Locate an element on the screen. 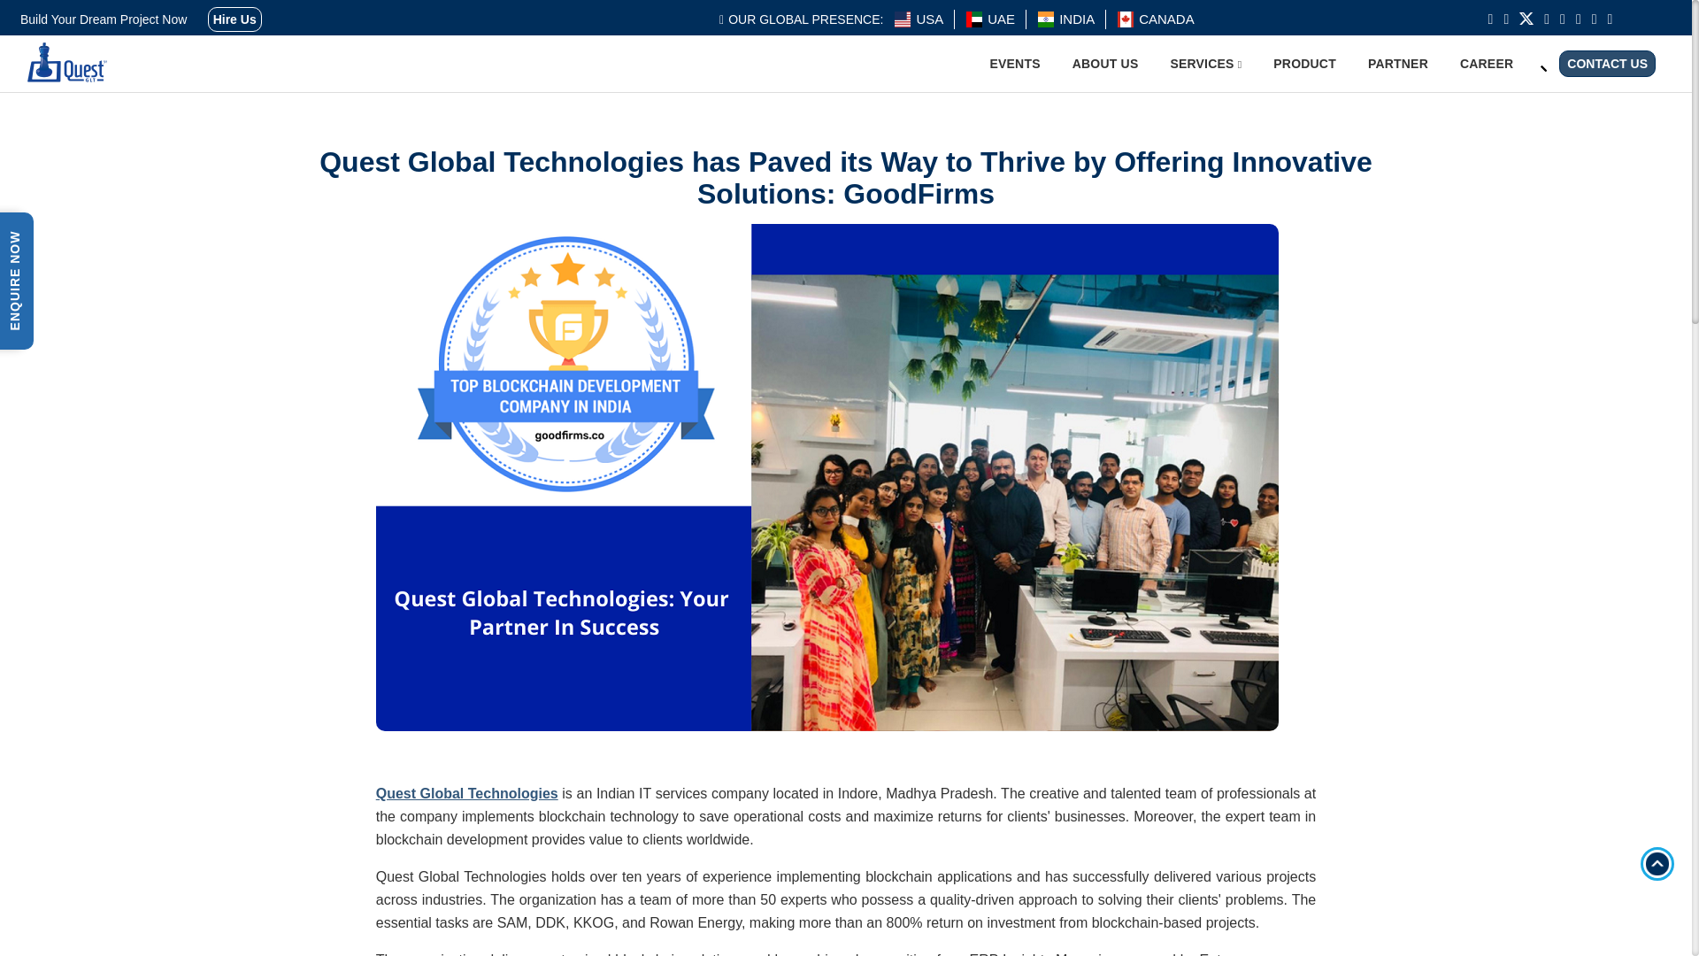 The image size is (1699, 956). Scroll to Top is located at coordinates (1657, 863).